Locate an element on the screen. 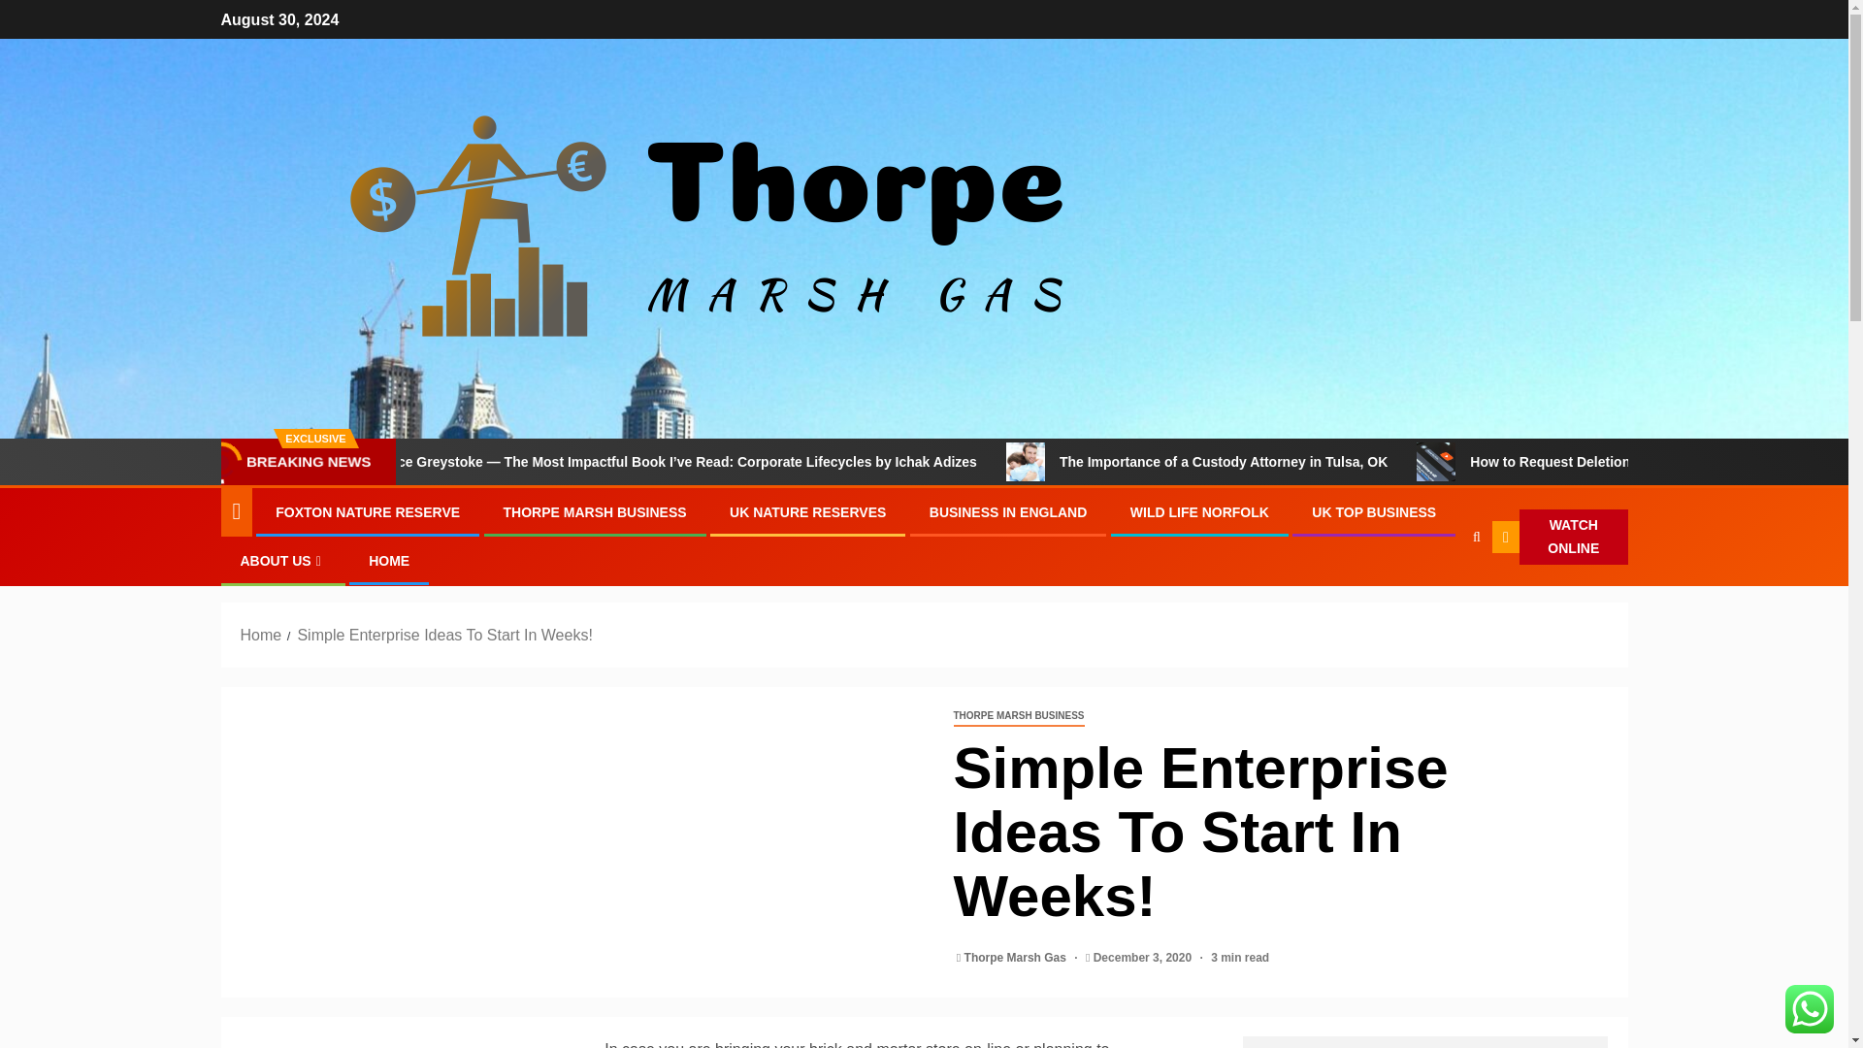 This screenshot has width=1863, height=1048. Simple Enterprise Ideas To Start In Weeks! is located at coordinates (444, 635).